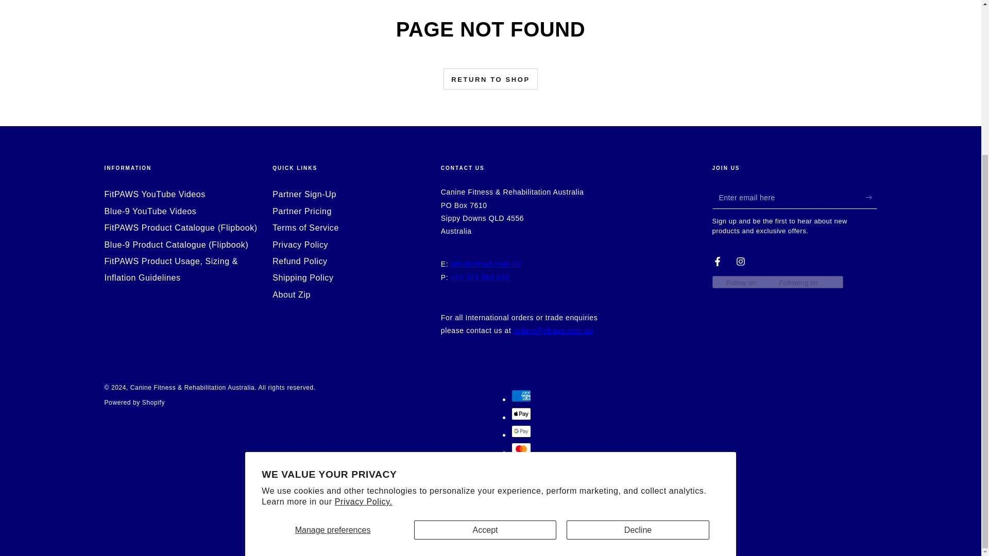 The height and width of the screenshot is (556, 989). Describe the element at coordinates (333, 321) in the screenshot. I see `Manage preferences` at that location.